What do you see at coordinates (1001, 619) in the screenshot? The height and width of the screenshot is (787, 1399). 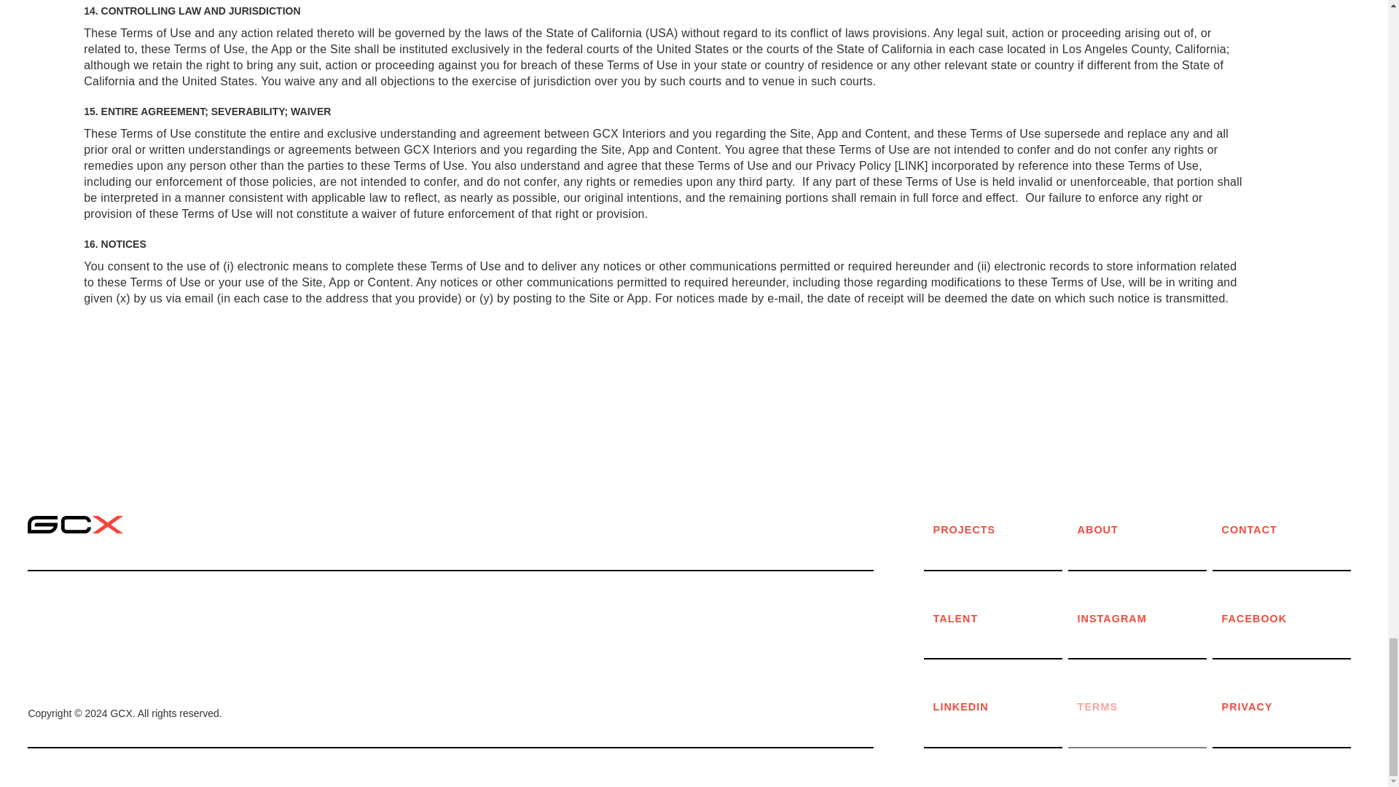 I see `TALENT` at bounding box center [1001, 619].